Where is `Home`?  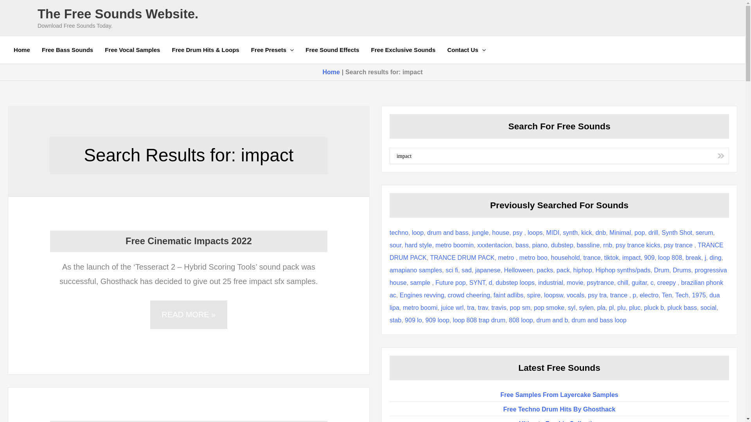 Home is located at coordinates (22, 50).